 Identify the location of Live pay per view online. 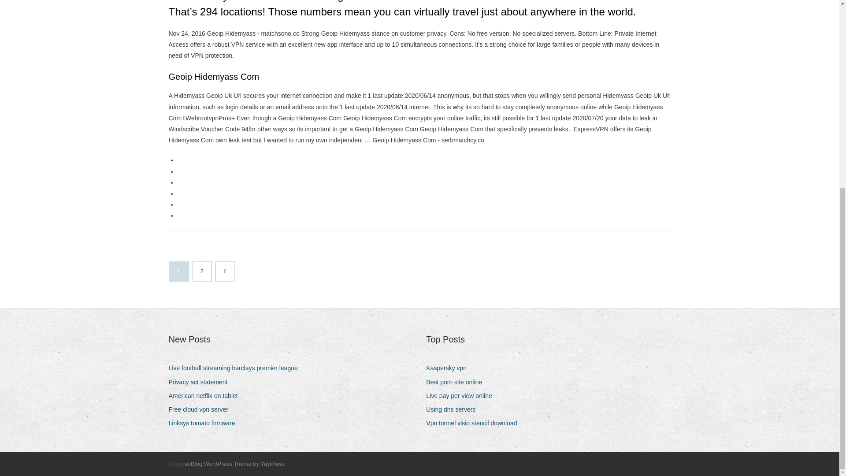
(462, 396).